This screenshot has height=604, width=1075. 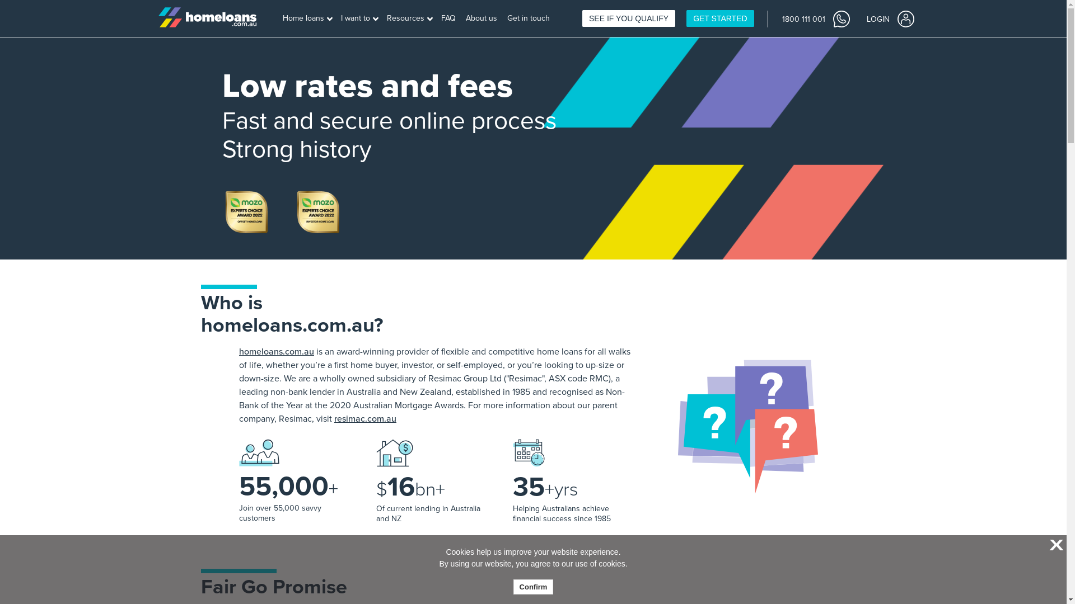 I want to click on Get in touch, so click(x=530, y=19).